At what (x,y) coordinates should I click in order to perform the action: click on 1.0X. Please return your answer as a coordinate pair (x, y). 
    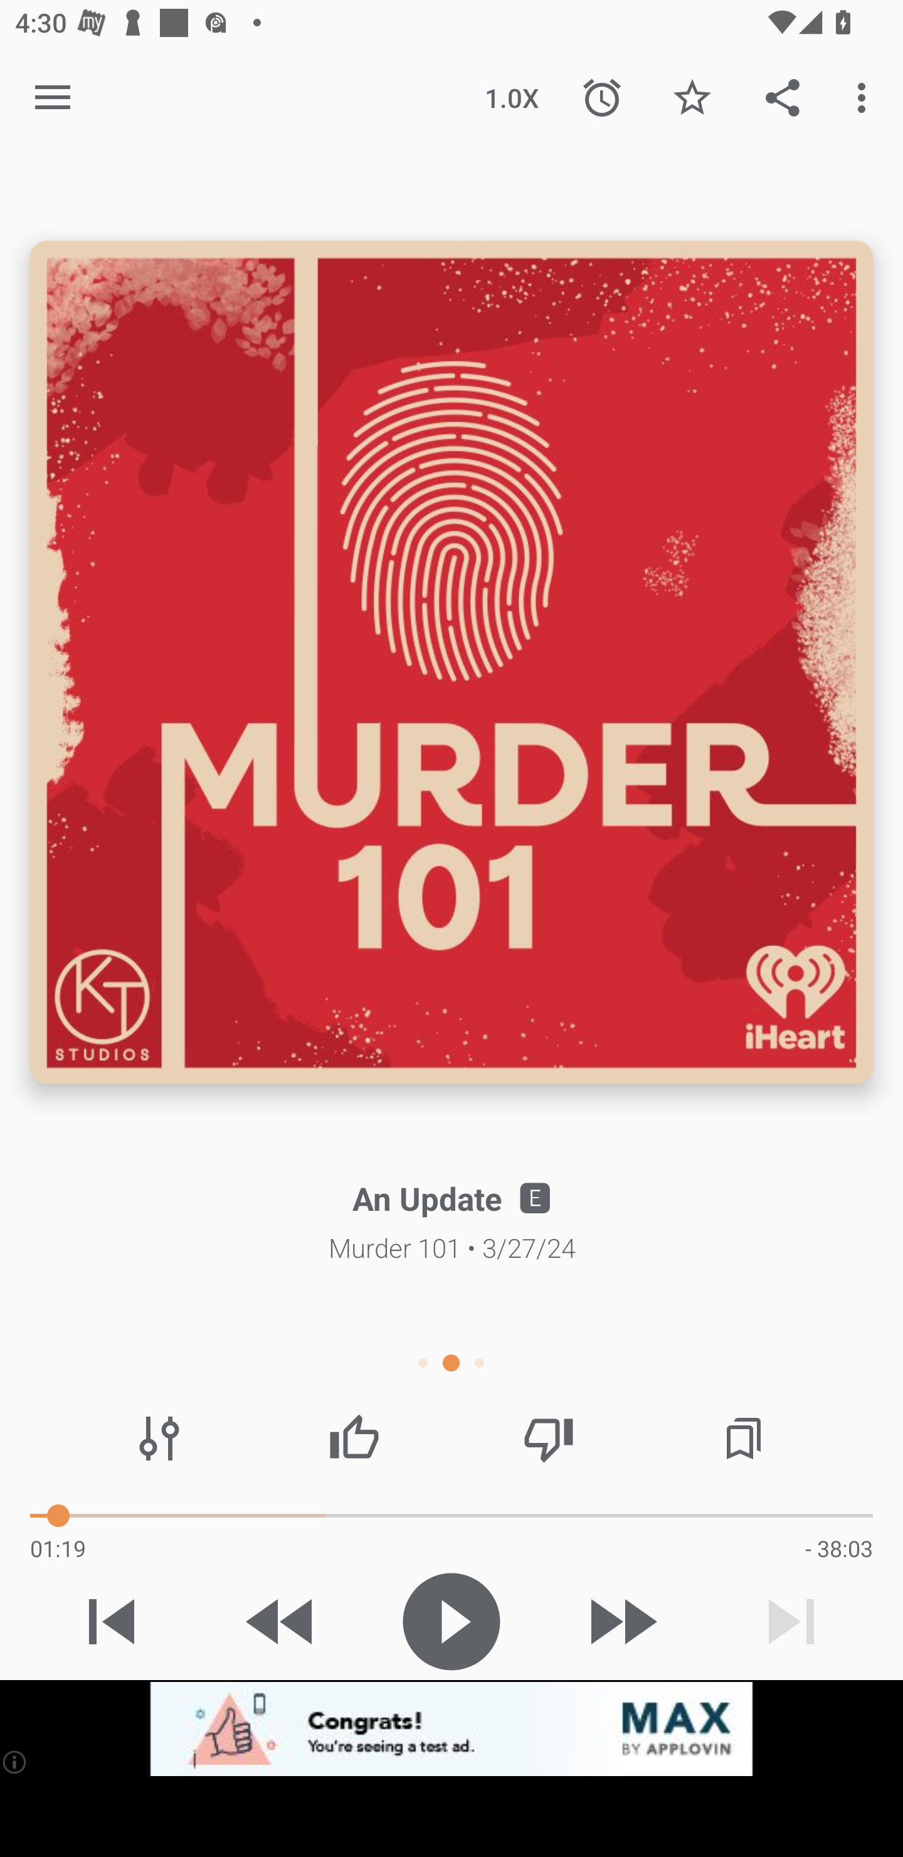
    Looking at the image, I should click on (512, 97).